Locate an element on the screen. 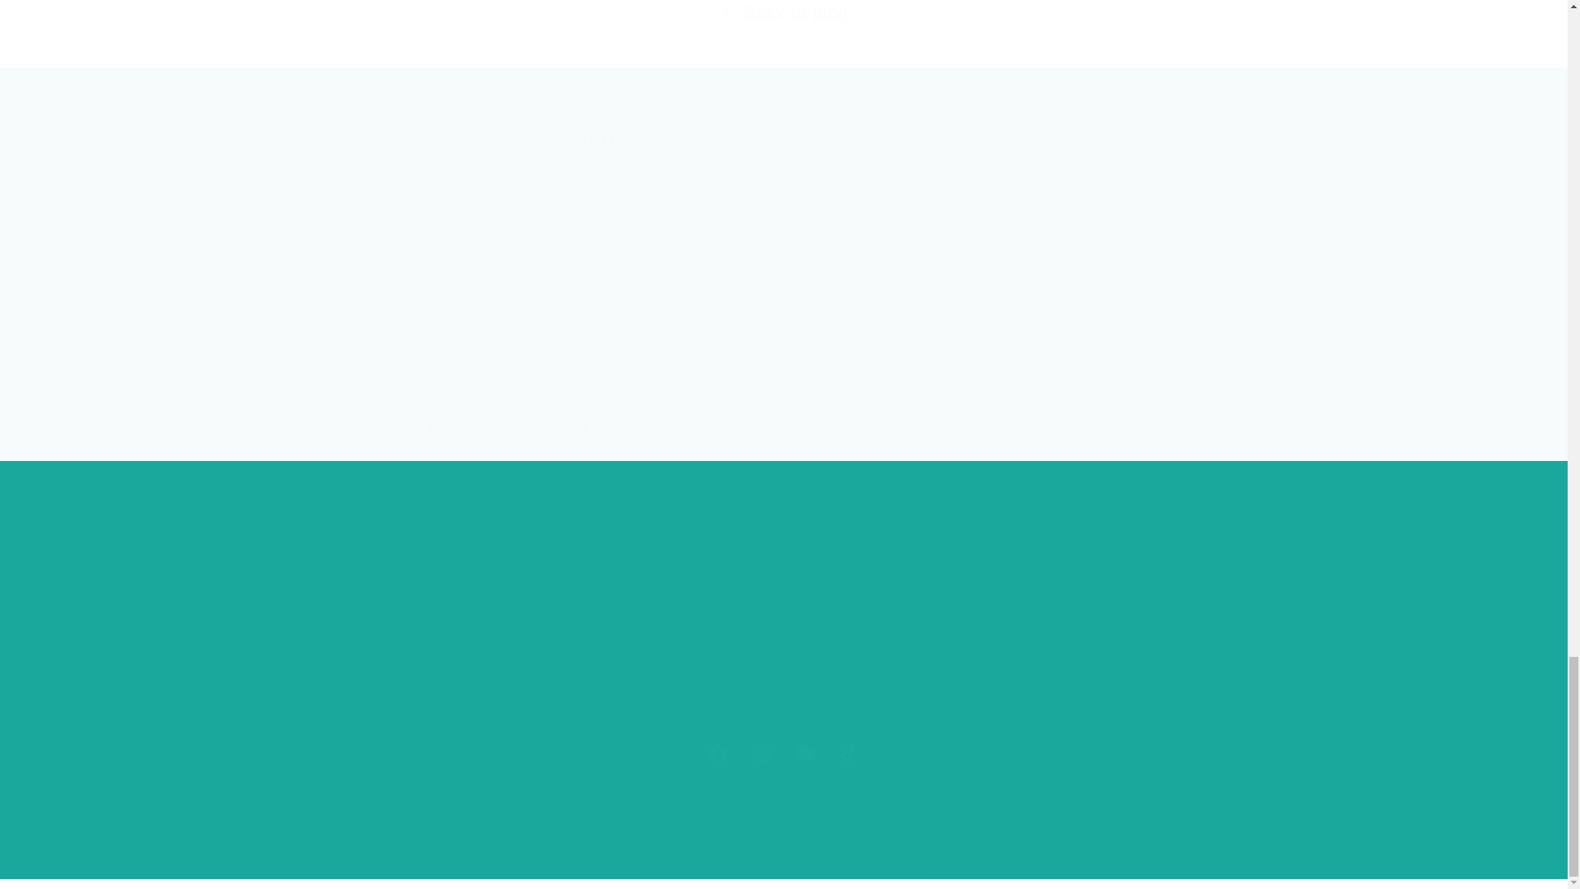 Image resolution: width=1580 pixels, height=889 pixels. Refund Policy is located at coordinates (188, 673).